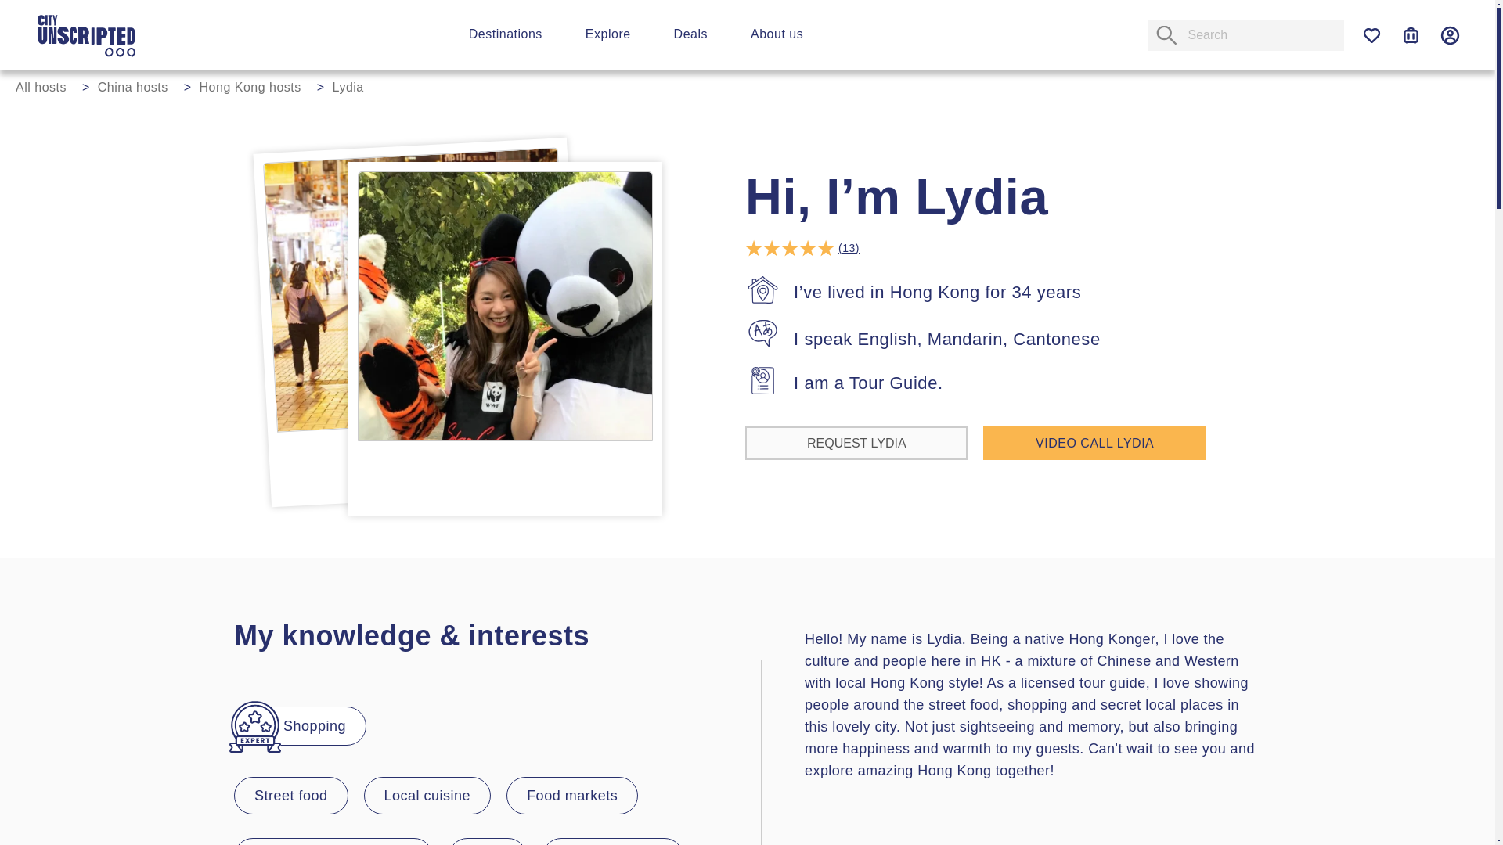 The image size is (1503, 845). I want to click on Hong Kong hosts, so click(258, 86).